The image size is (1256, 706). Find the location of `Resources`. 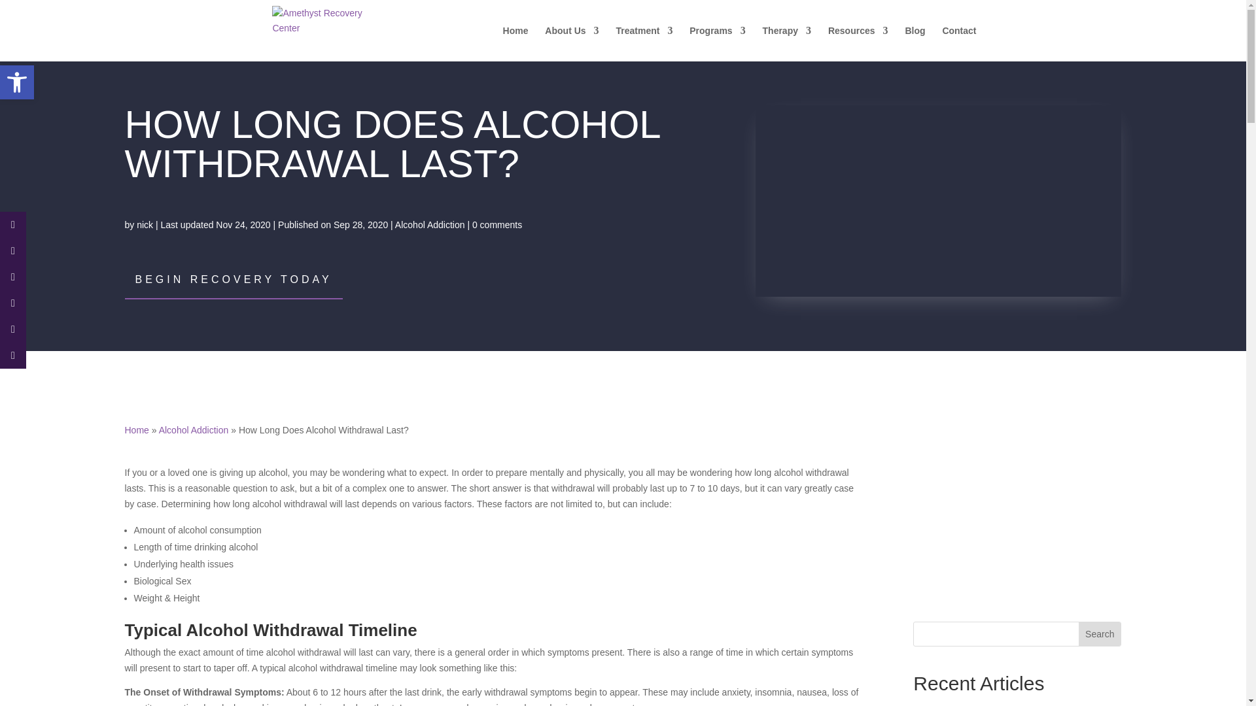

Resources is located at coordinates (858, 43).